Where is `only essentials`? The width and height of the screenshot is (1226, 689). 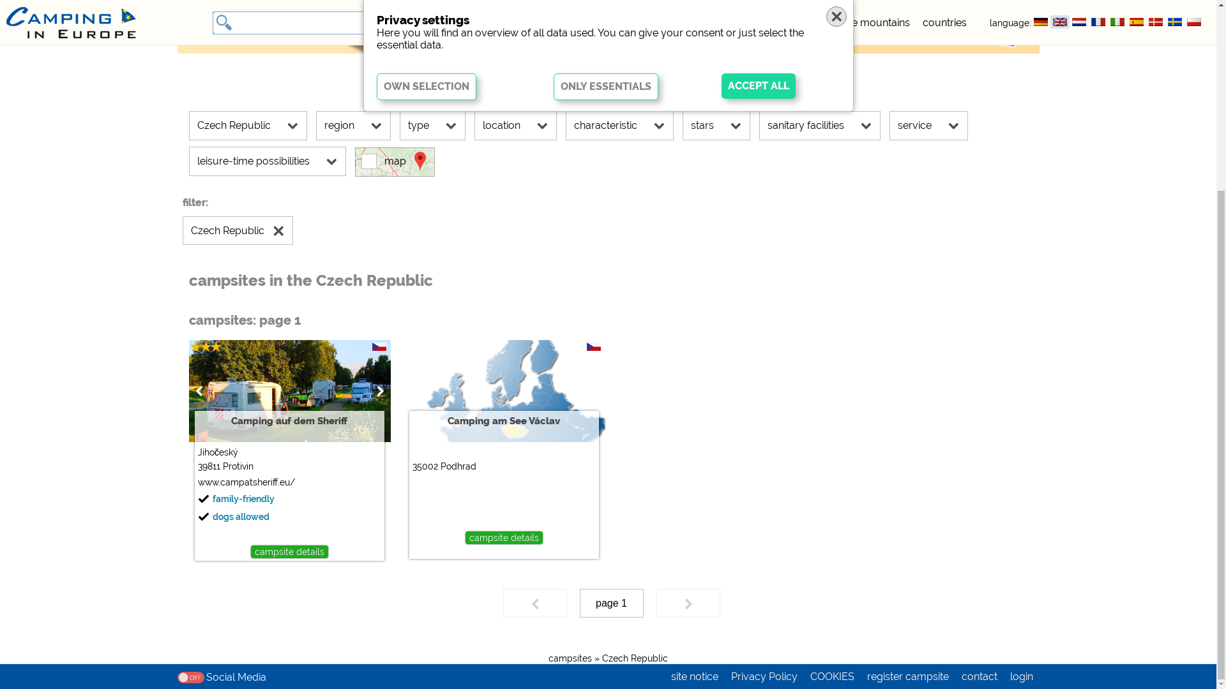 only essentials is located at coordinates (606, 342).